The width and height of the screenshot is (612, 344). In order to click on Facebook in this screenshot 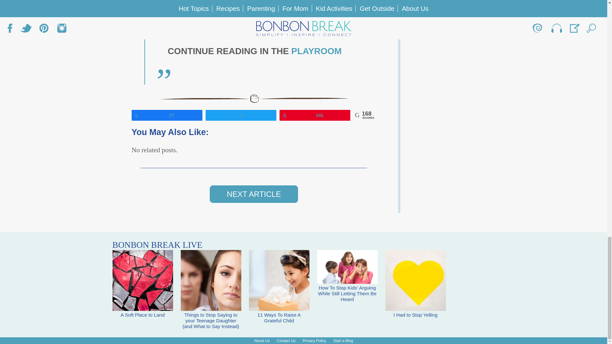, I will do `click(243, 4)`.